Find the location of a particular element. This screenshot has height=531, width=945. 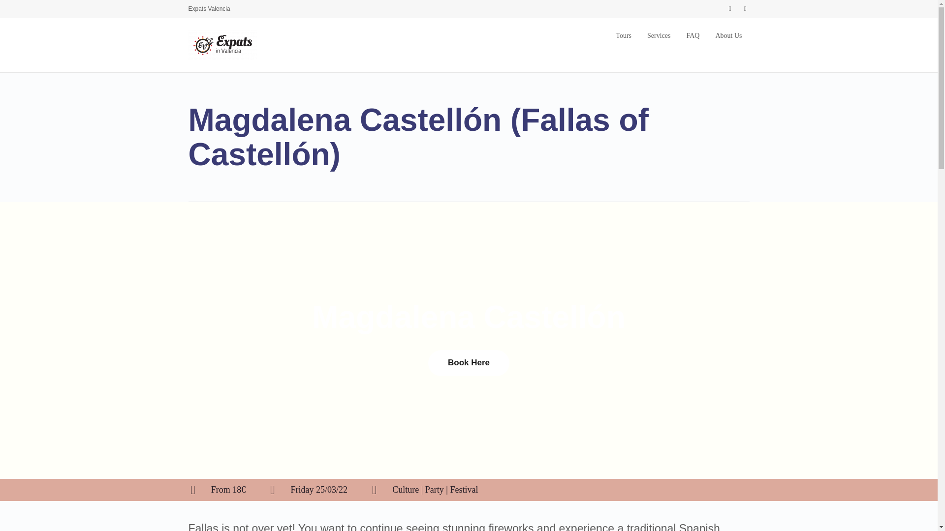

Book Here is located at coordinates (469, 362).